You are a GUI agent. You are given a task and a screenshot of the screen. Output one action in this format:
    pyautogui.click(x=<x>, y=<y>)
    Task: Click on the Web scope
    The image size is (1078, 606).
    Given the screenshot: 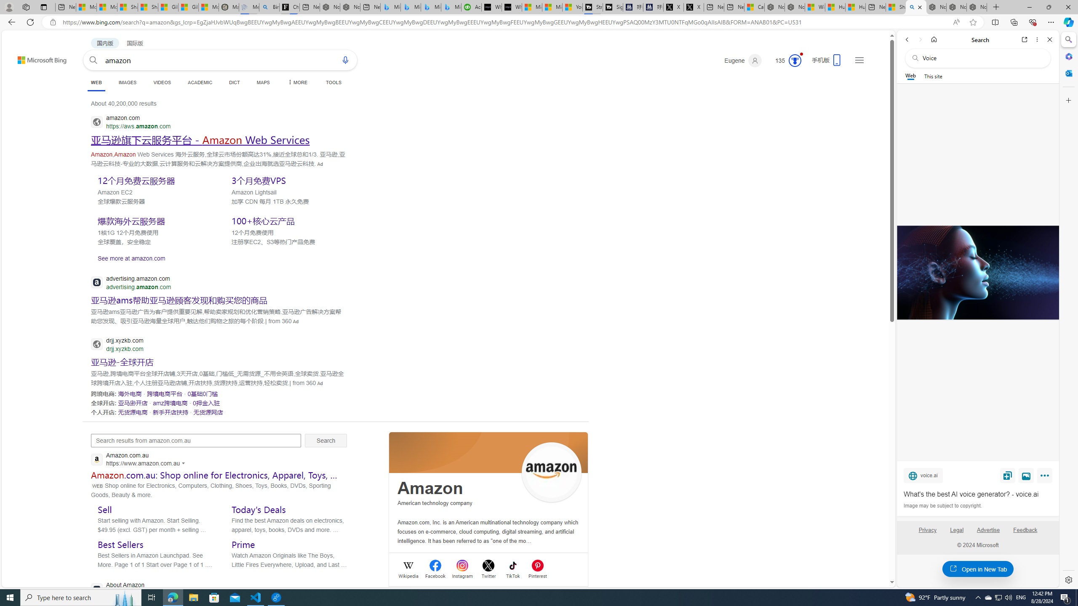 What is the action you would take?
    pyautogui.click(x=911, y=76)
    